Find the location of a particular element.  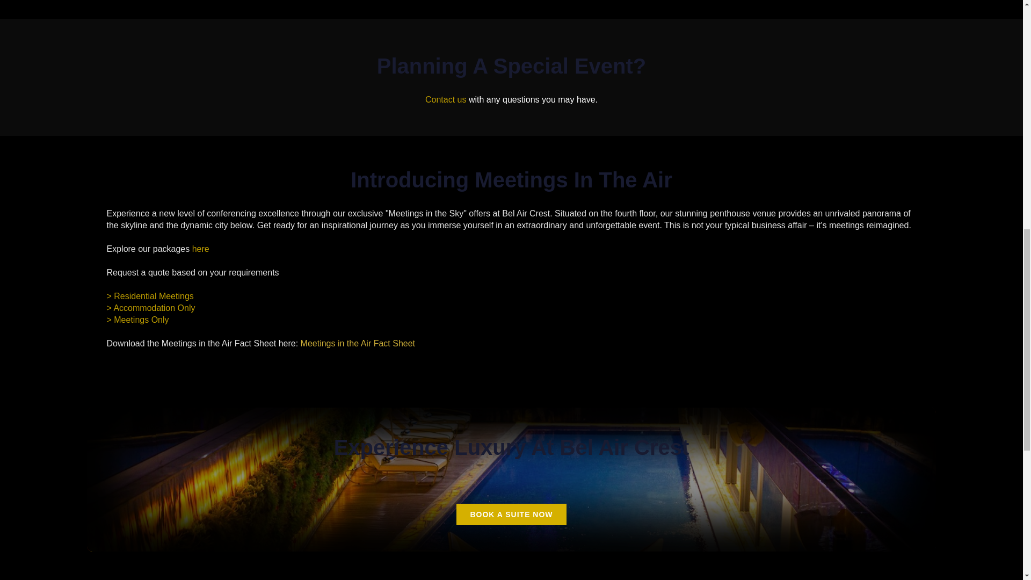

BOOK A SUITE NOW is located at coordinates (511, 514).